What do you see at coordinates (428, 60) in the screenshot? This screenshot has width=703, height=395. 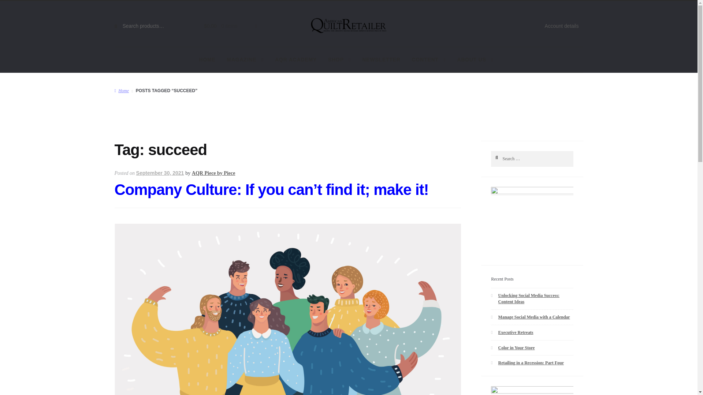 I see `CONTENT` at bounding box center [428, 60].